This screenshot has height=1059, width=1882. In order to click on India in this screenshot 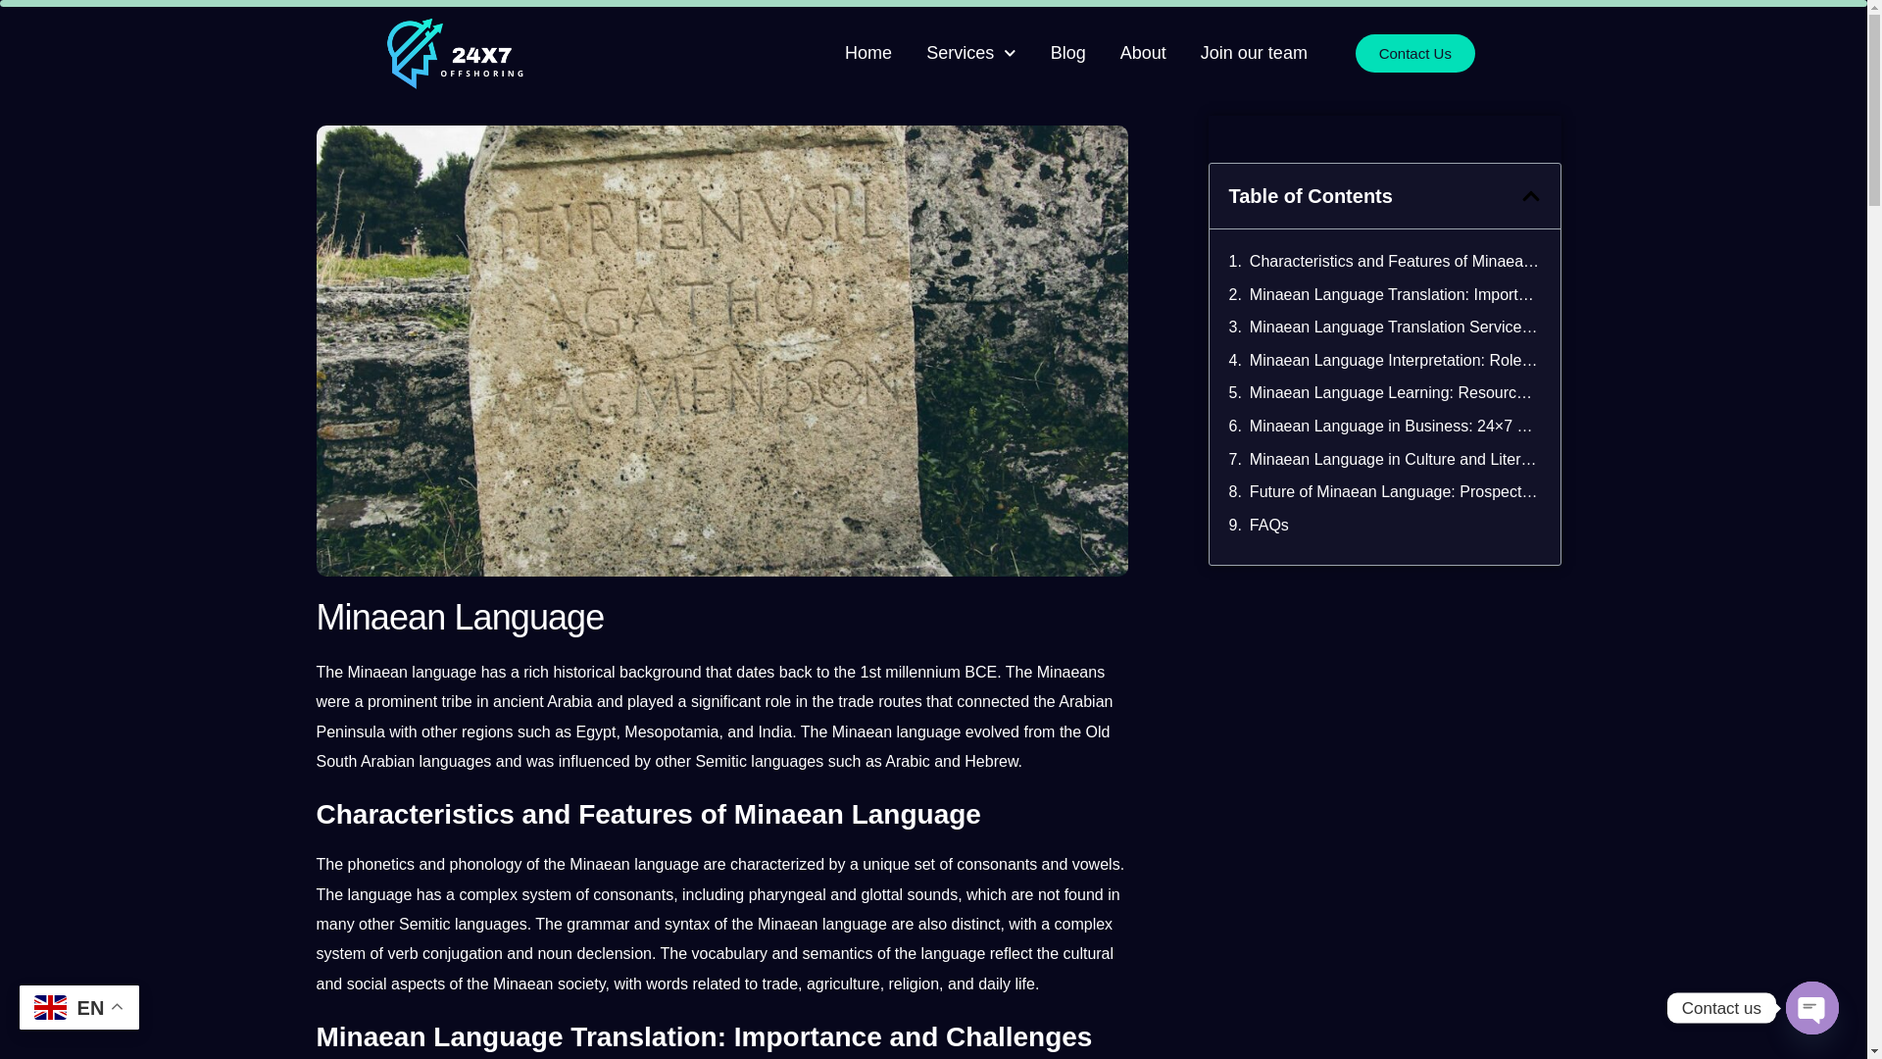, I will do `click(774, 731)`.